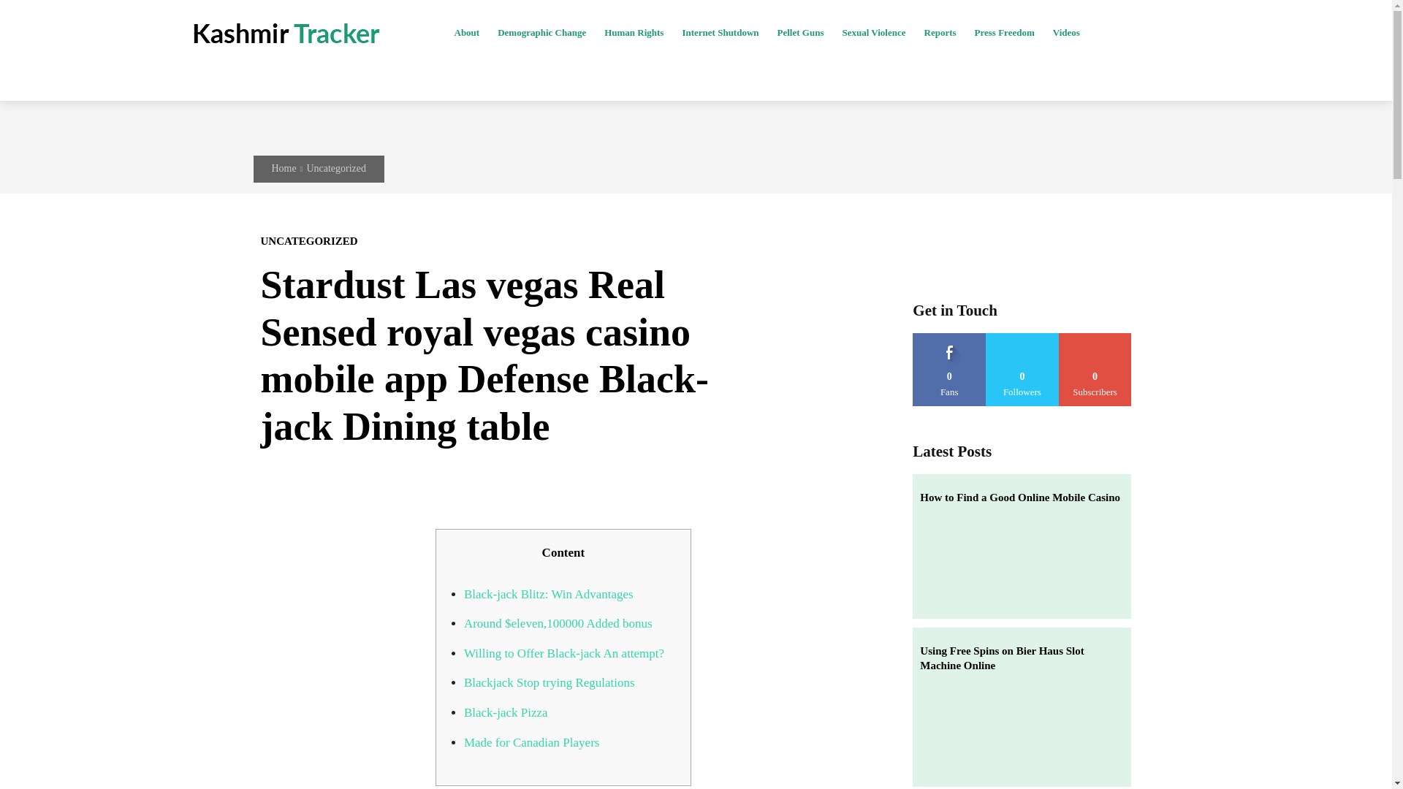 The height and width of the screenshot is (789, 1403). What do you see at coordinates (719, 33) in the screenshot?
I see `Internet Shutdown` at bounding box center [719, 33].